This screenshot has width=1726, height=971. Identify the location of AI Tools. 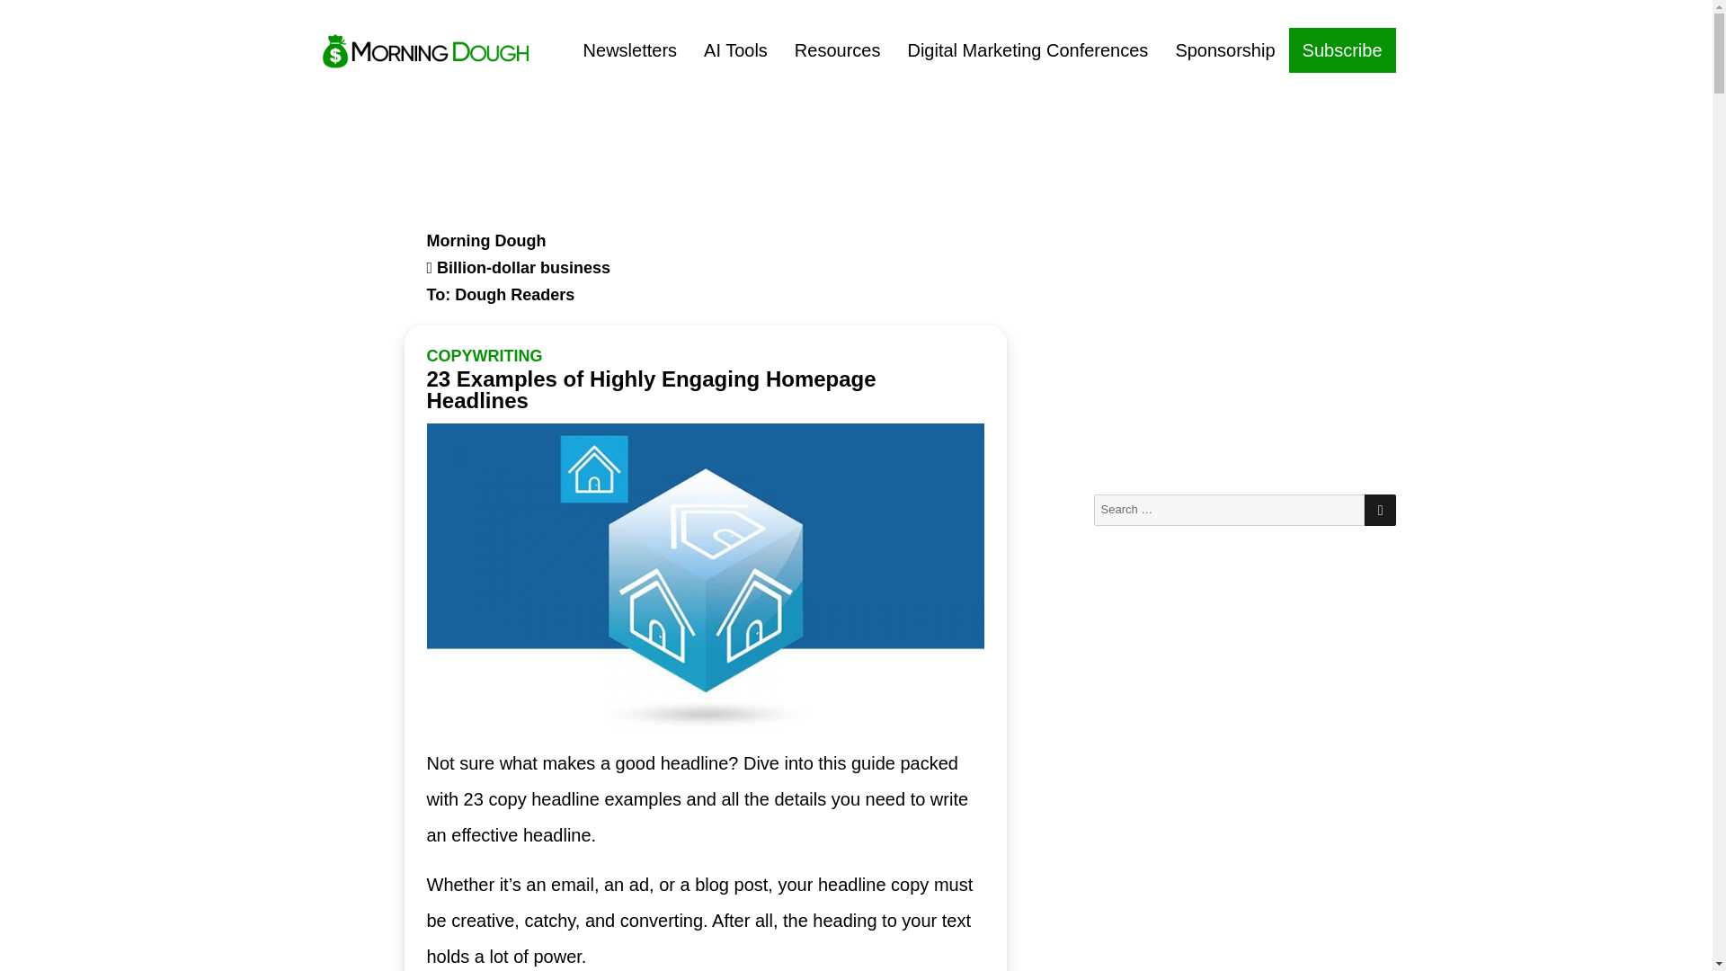
(735, 50).